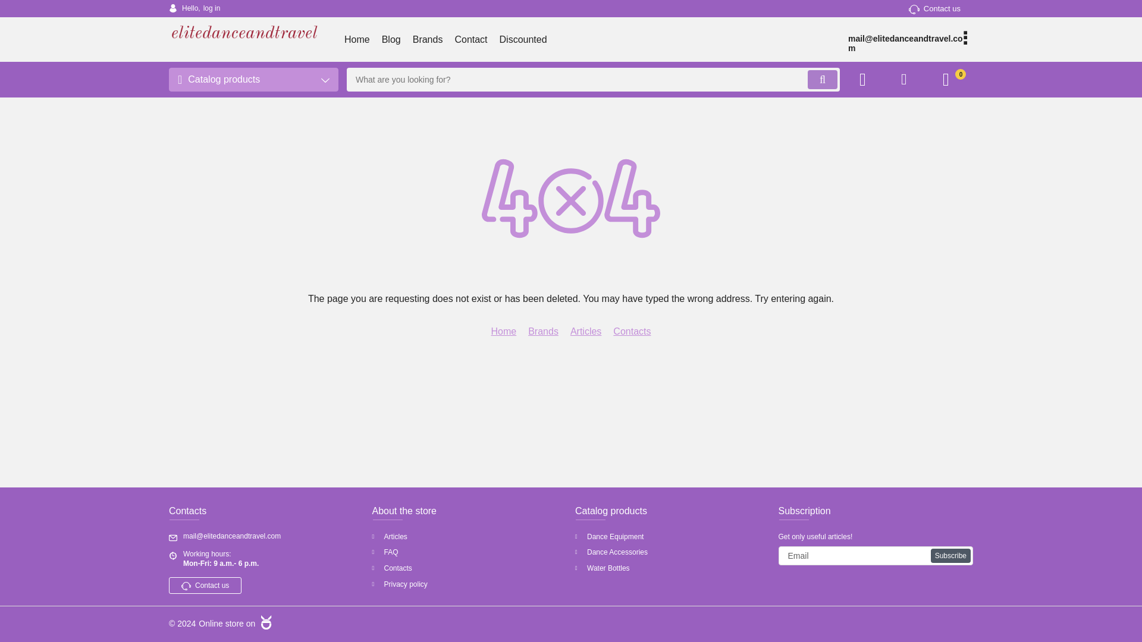 This screenshot has height=642, width=1142. Describe the element at coordinates (585, 332) in the screenshot. I see `Articles` at that location.